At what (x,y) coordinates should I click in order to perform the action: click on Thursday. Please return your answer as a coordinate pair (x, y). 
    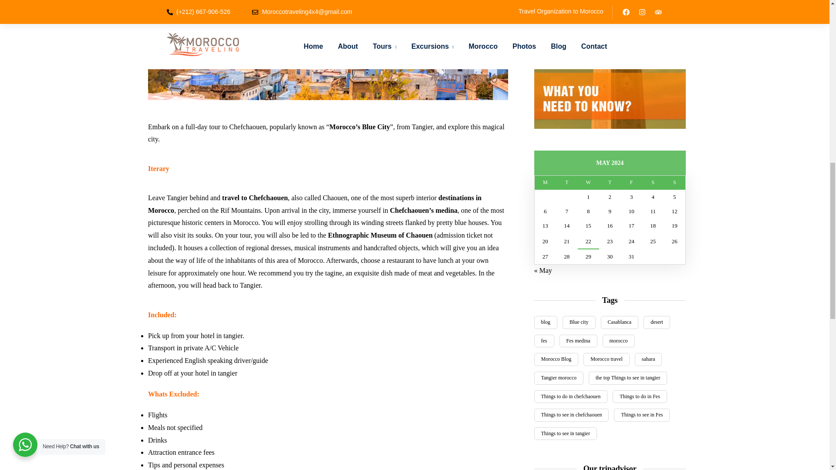
    Looking at the image, I should click on (610, 183).